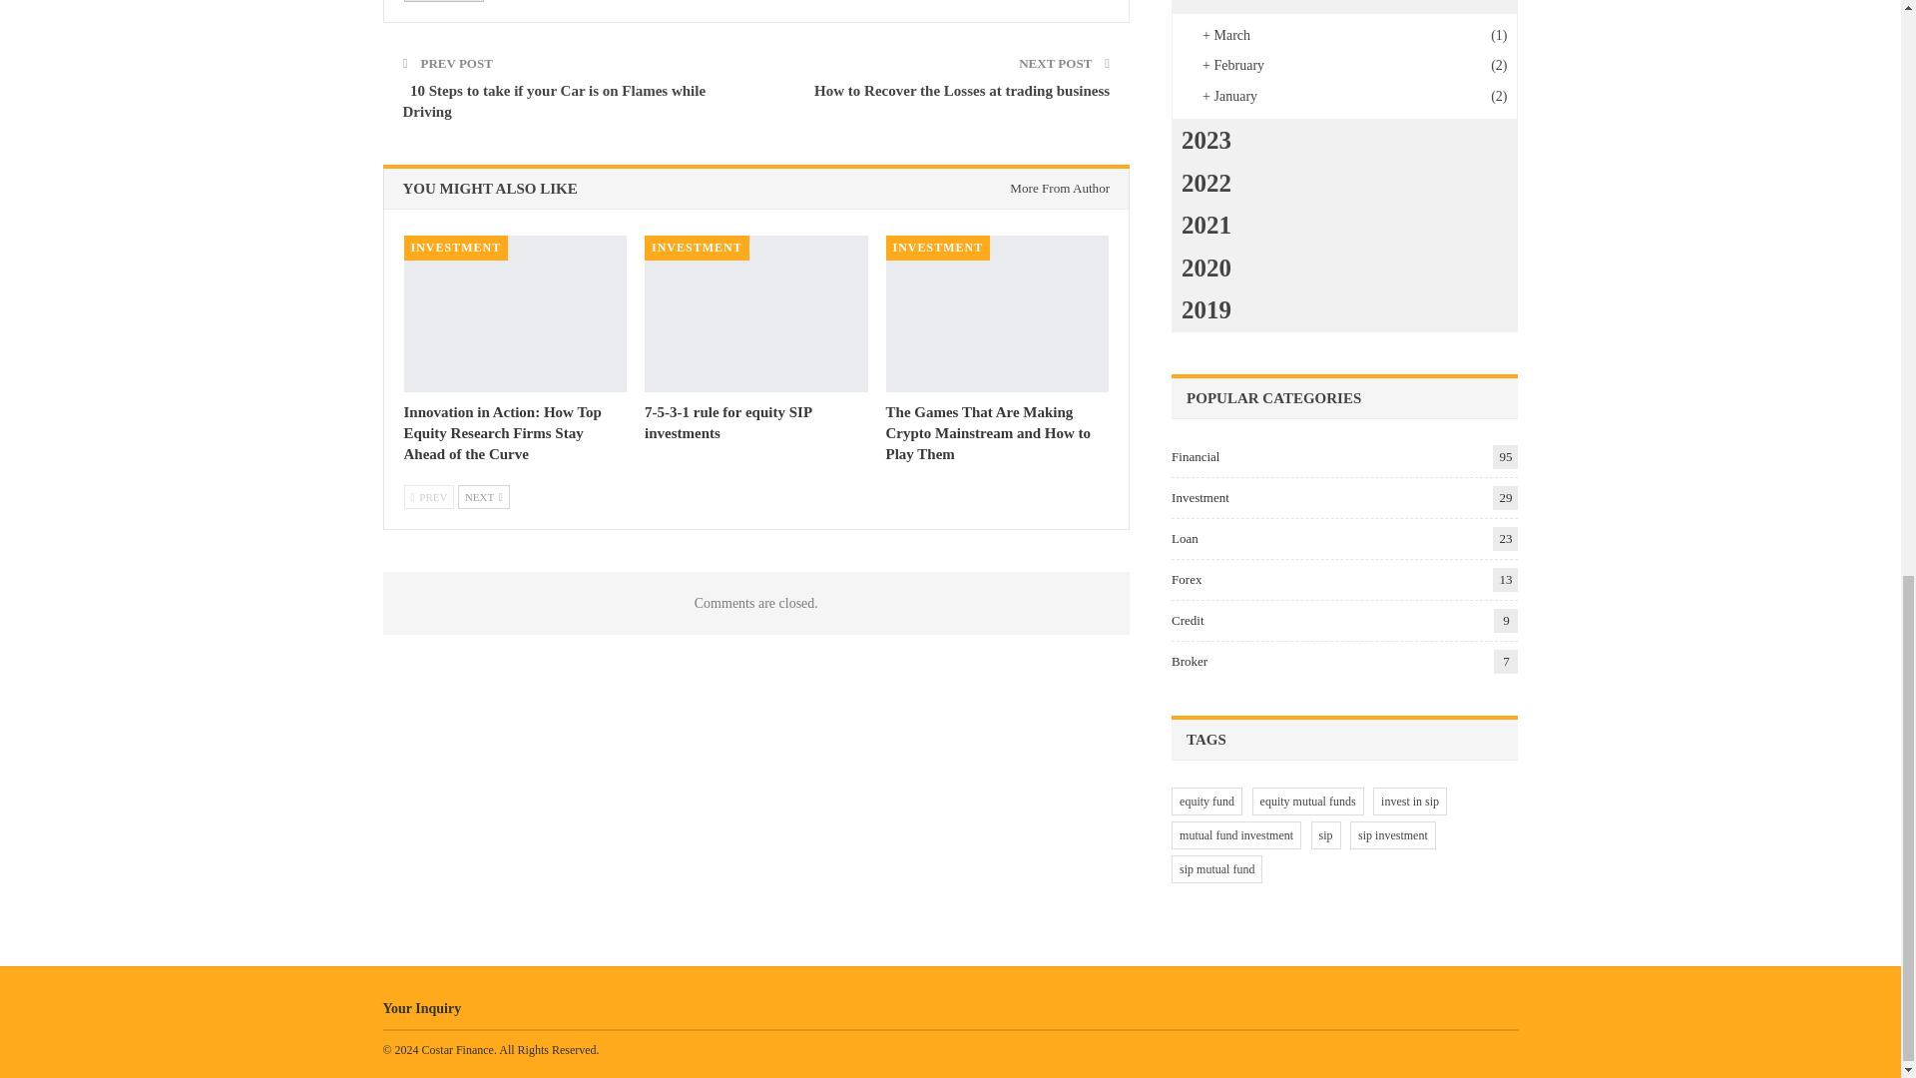 The width and height of the screenshot is (1916, 1078). Describe the element at coordinates (428, 497) in the screenshot. I see `Previous` at that location.